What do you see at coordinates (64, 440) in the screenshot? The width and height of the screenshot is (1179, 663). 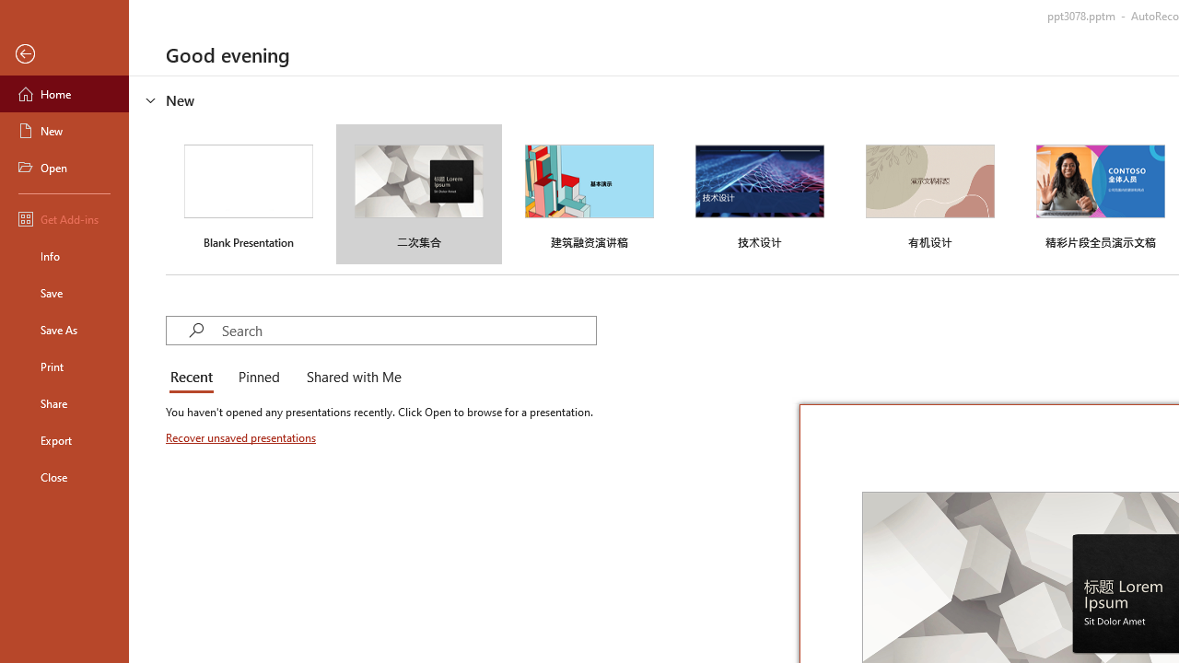 I see `Export` at bounding box center [64, 440].